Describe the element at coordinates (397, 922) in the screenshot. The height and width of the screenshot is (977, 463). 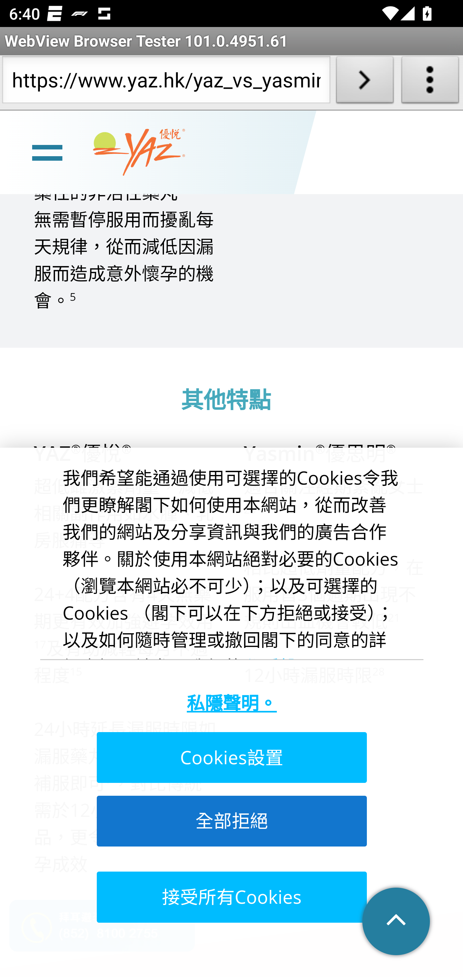
I see `` at that location.